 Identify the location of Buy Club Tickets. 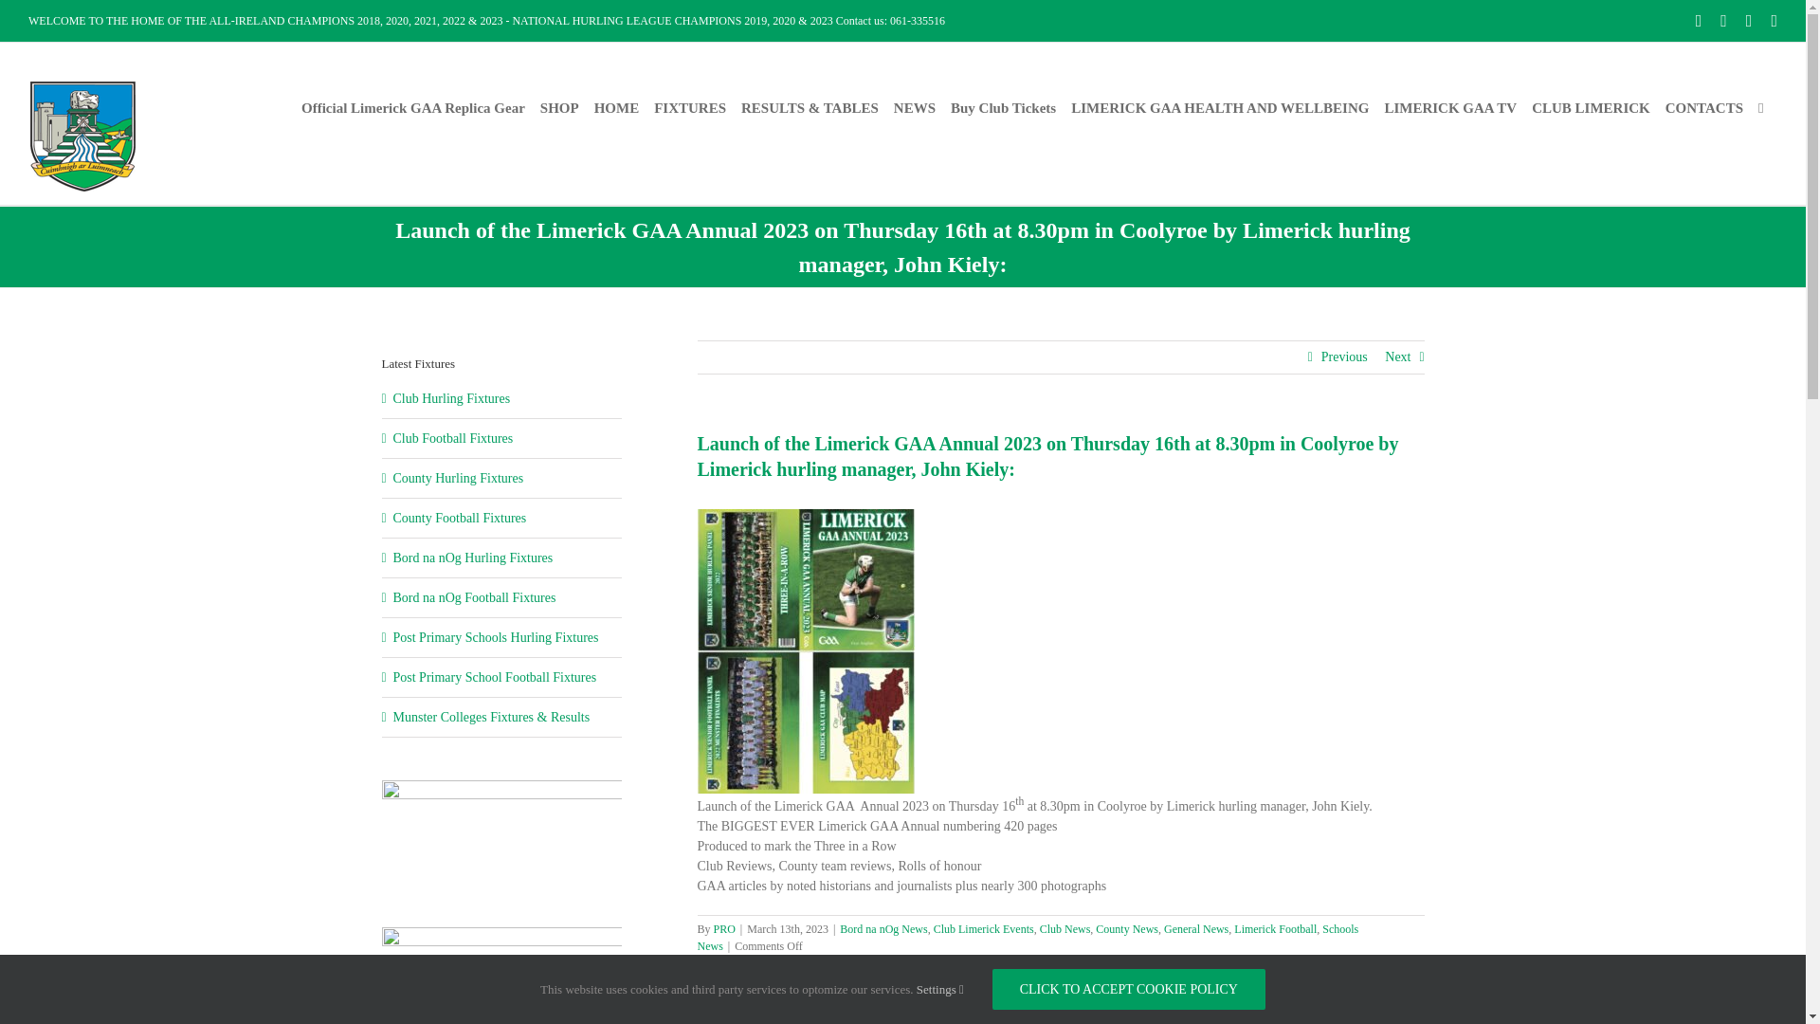
(1003, 108).